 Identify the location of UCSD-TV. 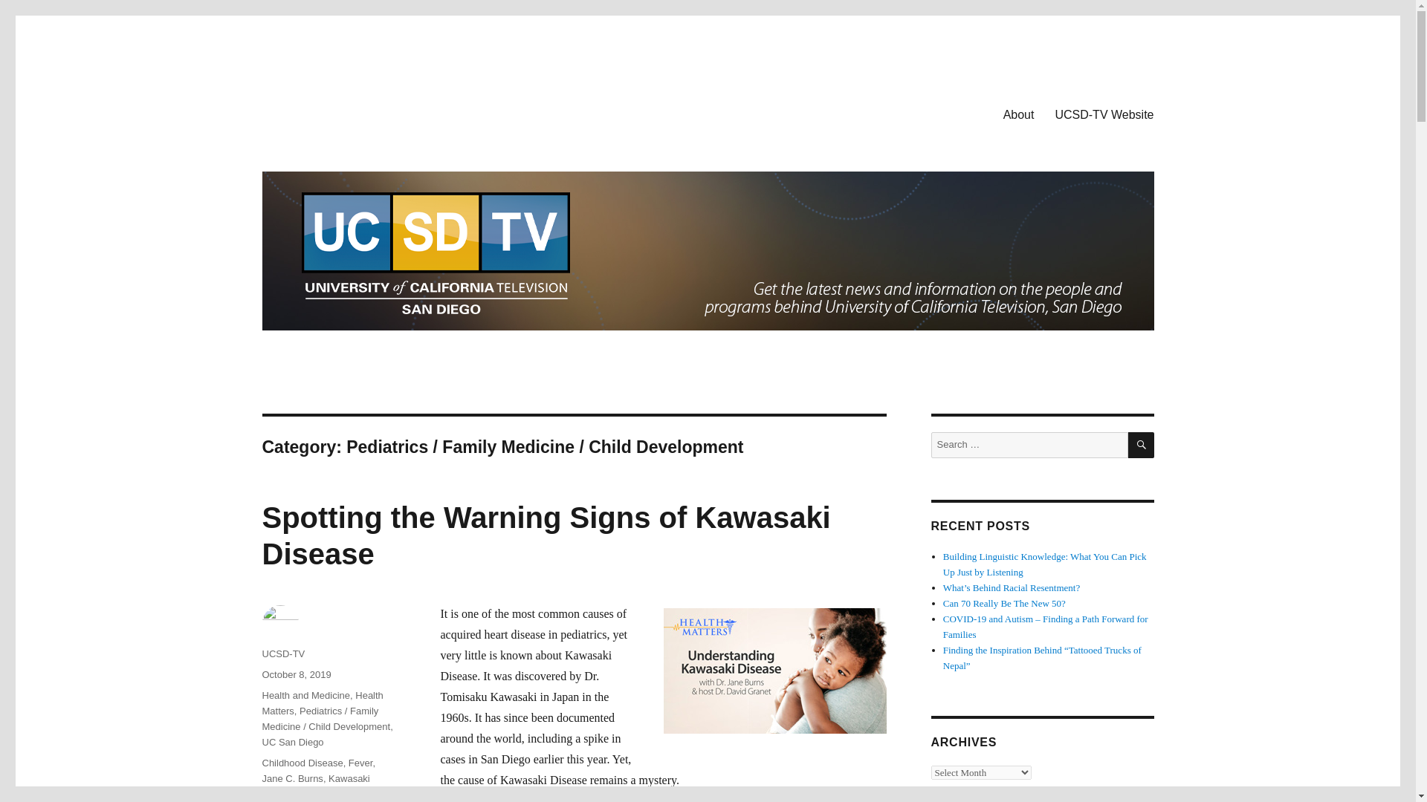
(282, 653).